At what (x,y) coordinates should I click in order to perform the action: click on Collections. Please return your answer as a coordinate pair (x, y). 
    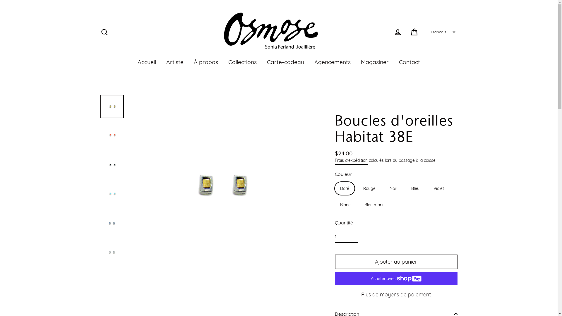
    Looking at the image, I should click on (242, 62).